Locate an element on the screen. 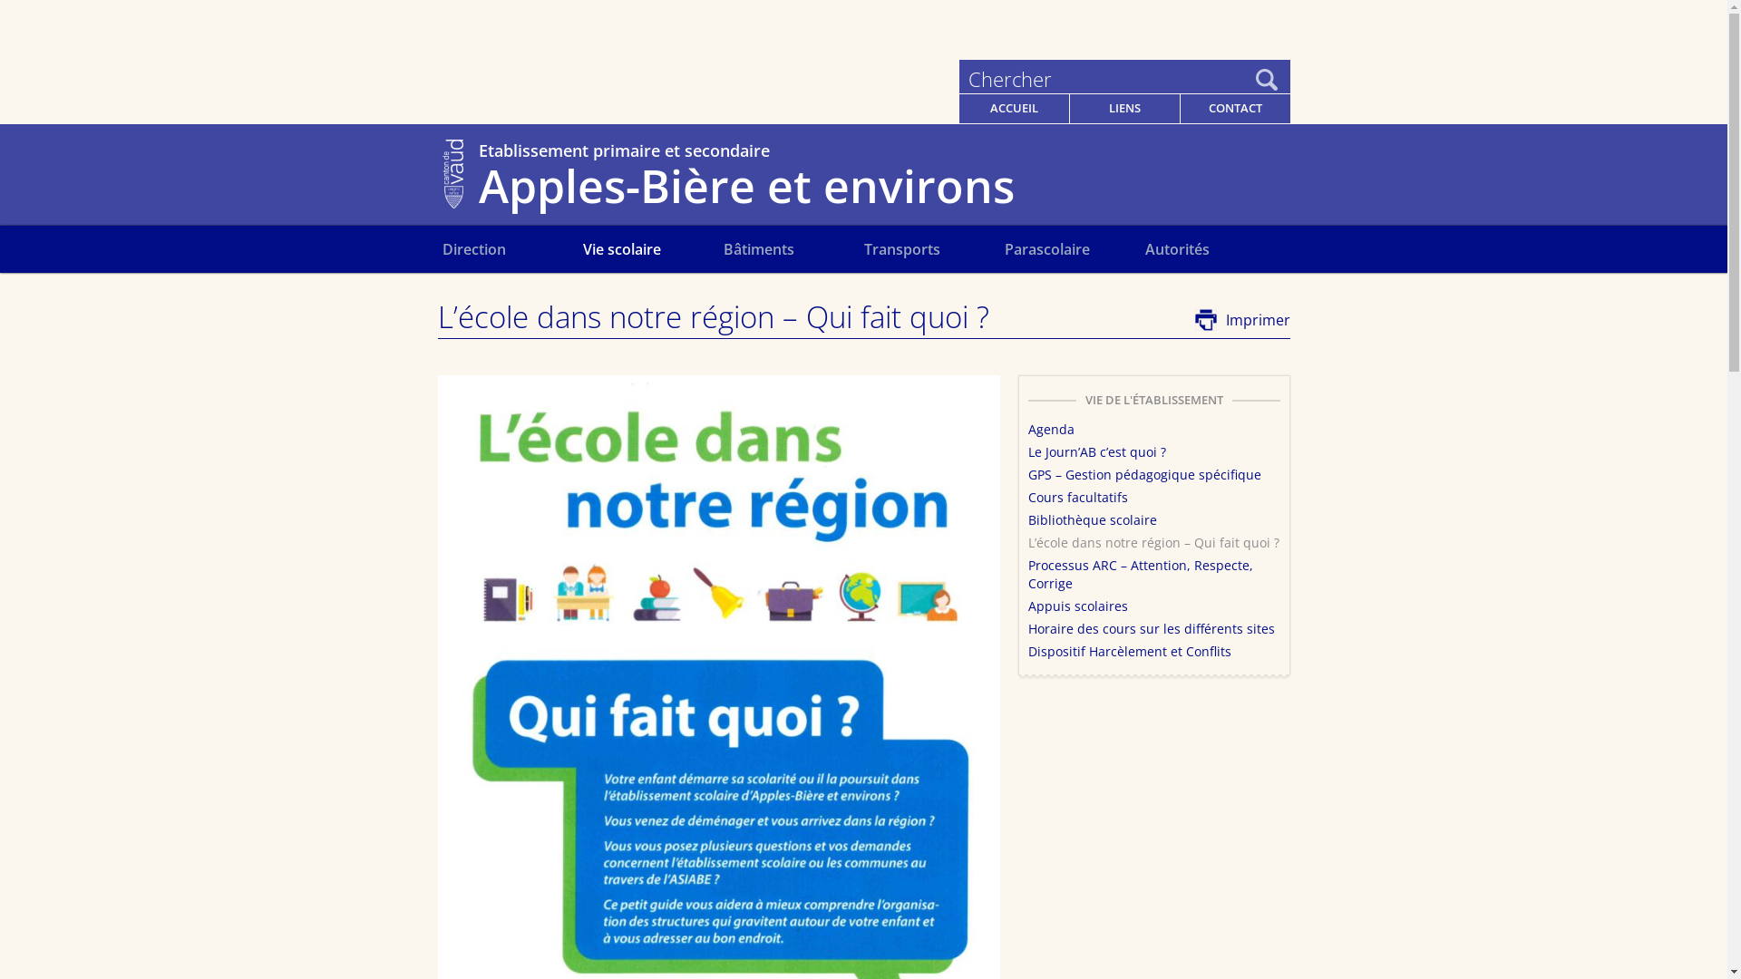 This screenshot has width=1741, height=979. Agenda is located at coordinates (1052, 430).